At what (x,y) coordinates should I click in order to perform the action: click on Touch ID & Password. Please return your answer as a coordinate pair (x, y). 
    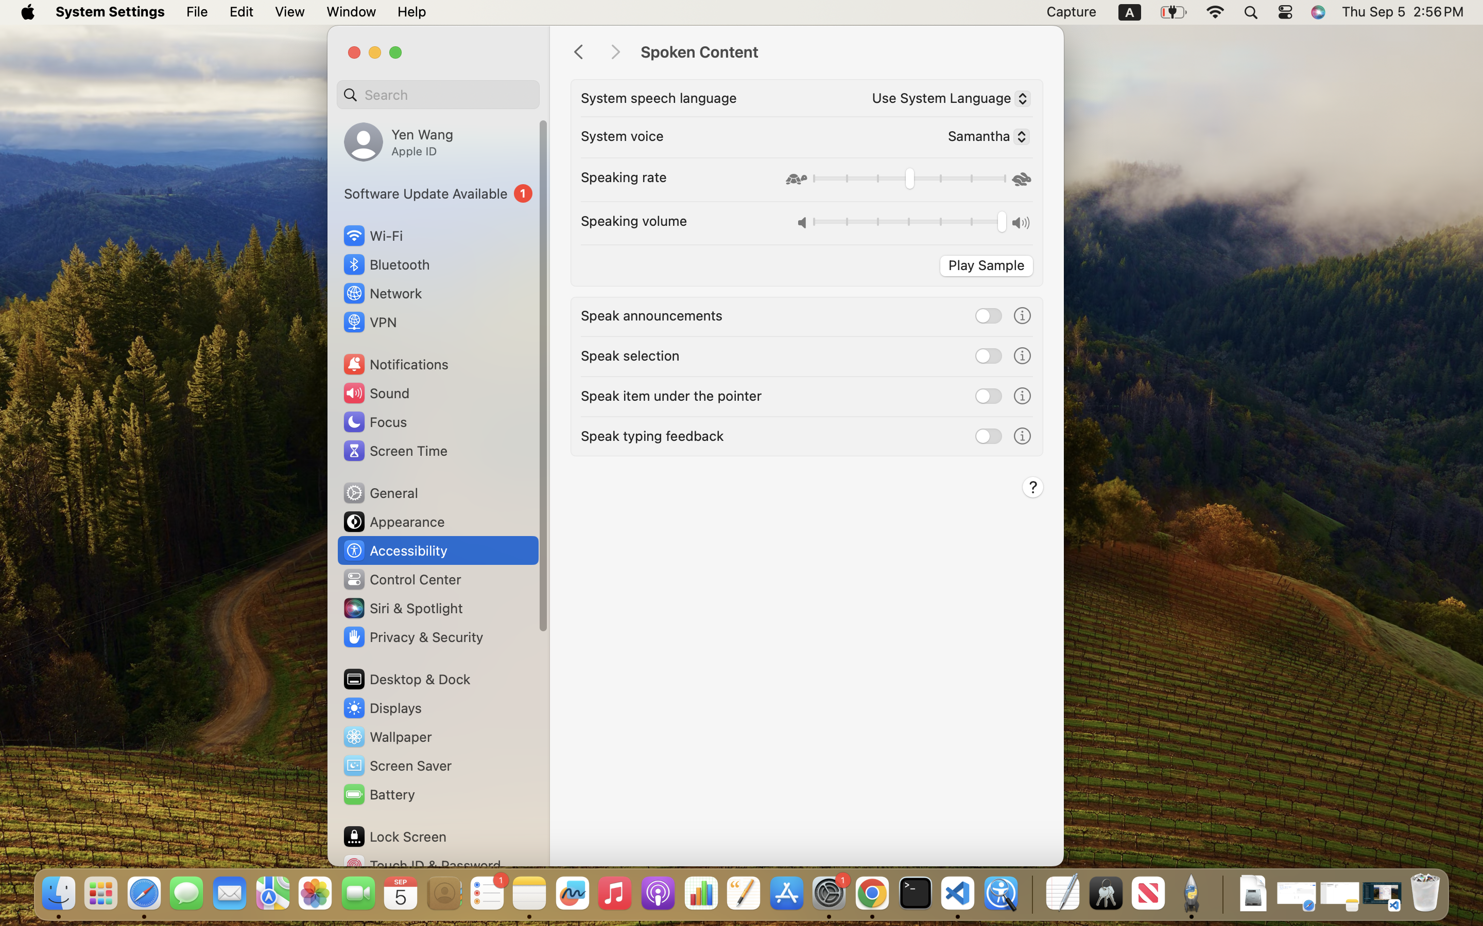
    Looking at the image, I should click on (422, 865).